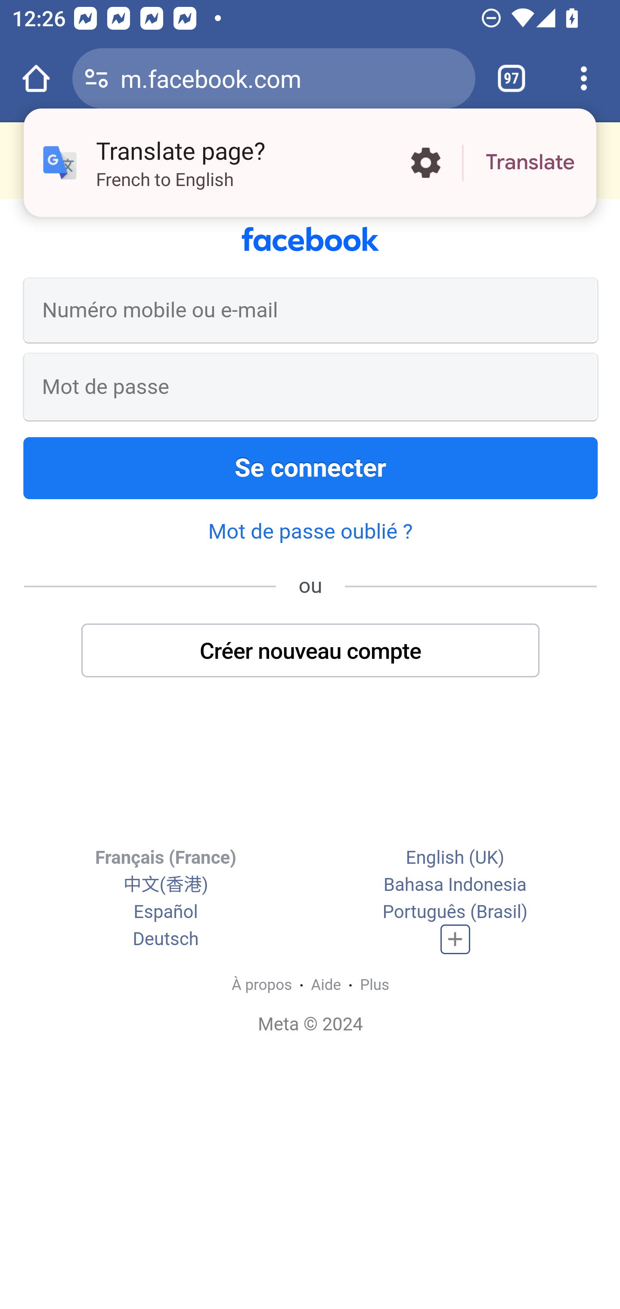  What do you see at coordinates (530, 163) in the screenshot?
I see `Translate` at bounding box center [530, 163].